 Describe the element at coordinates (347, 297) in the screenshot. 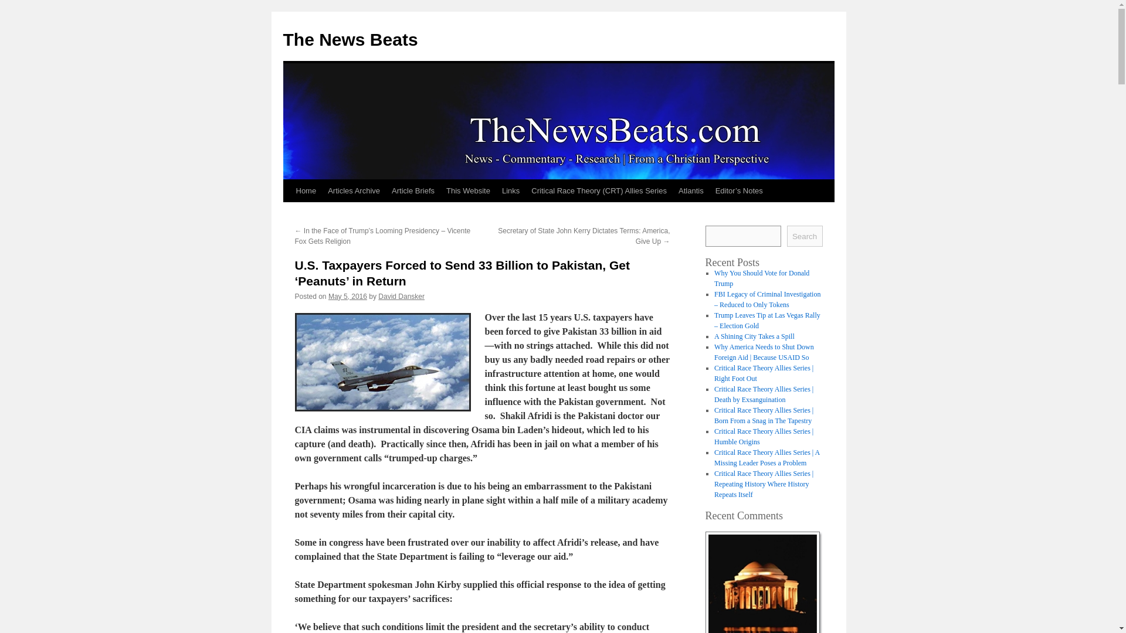

I see `3:00 am` at that location.